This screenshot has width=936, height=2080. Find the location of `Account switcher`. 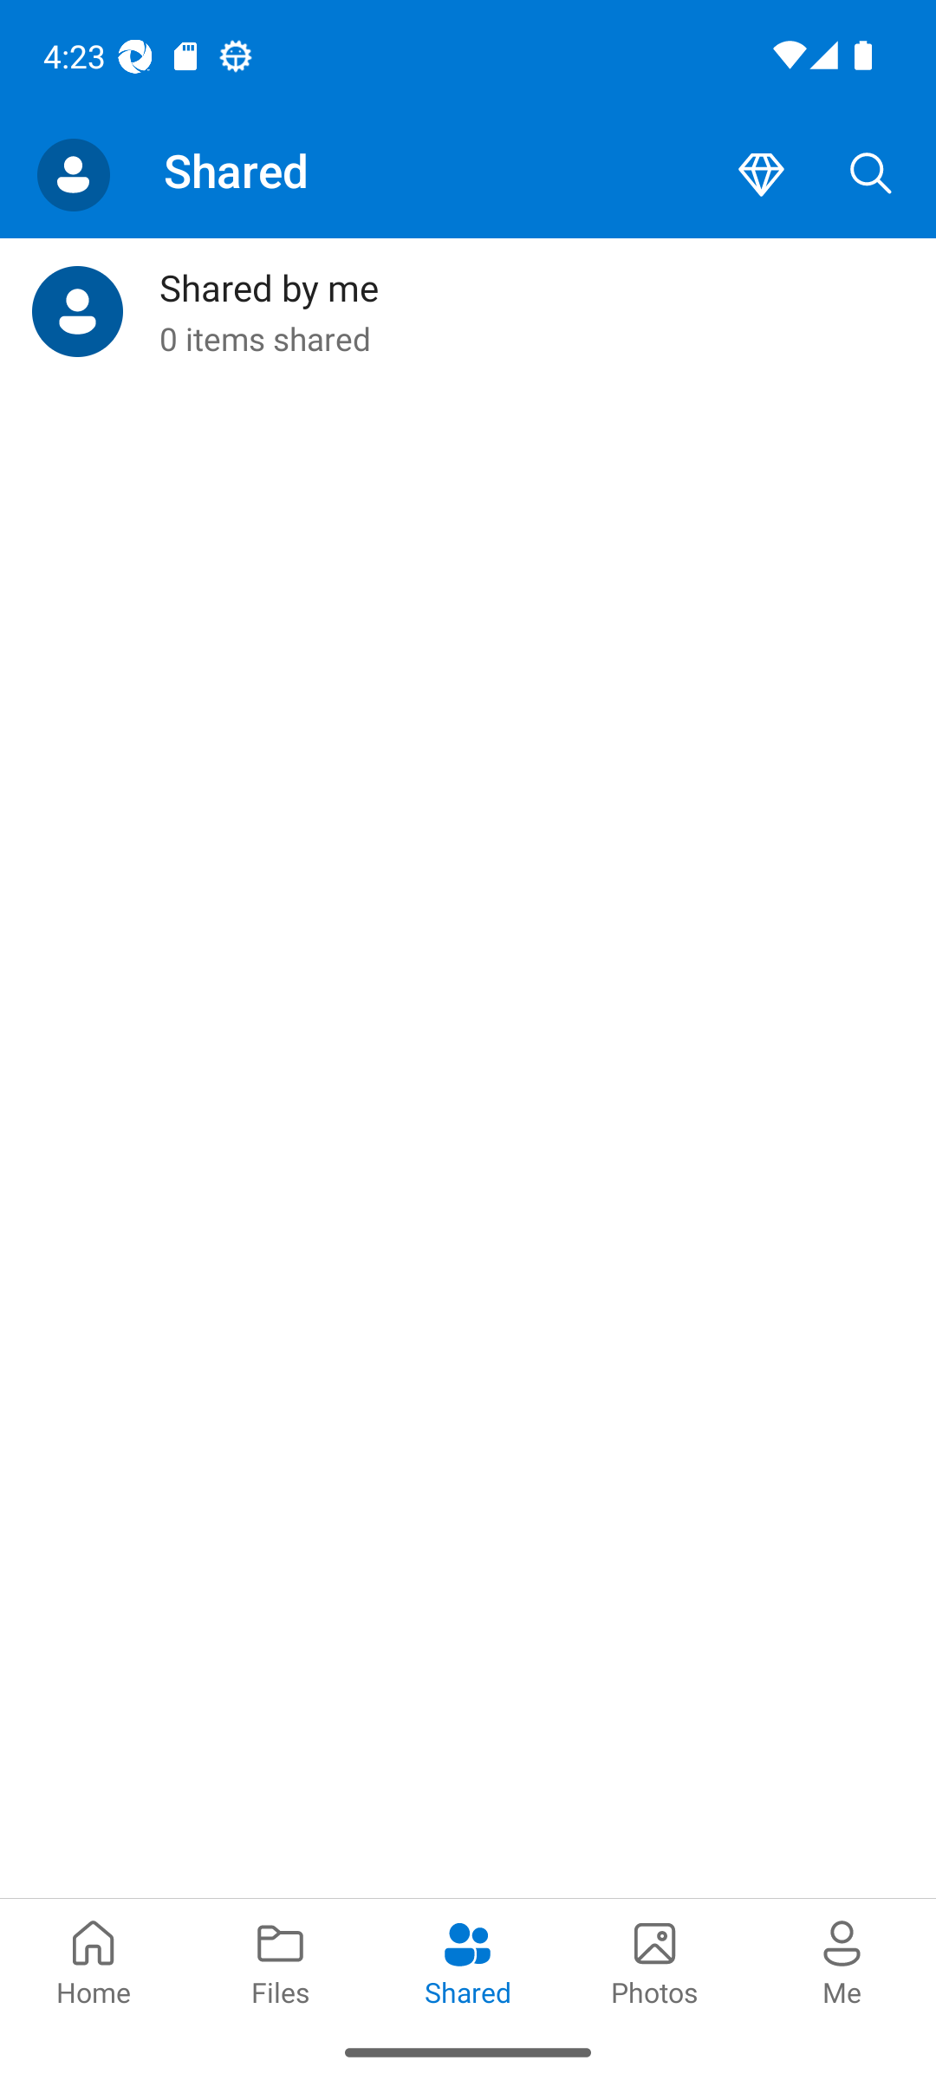

Account switcher is located at coordinates (73, 175).